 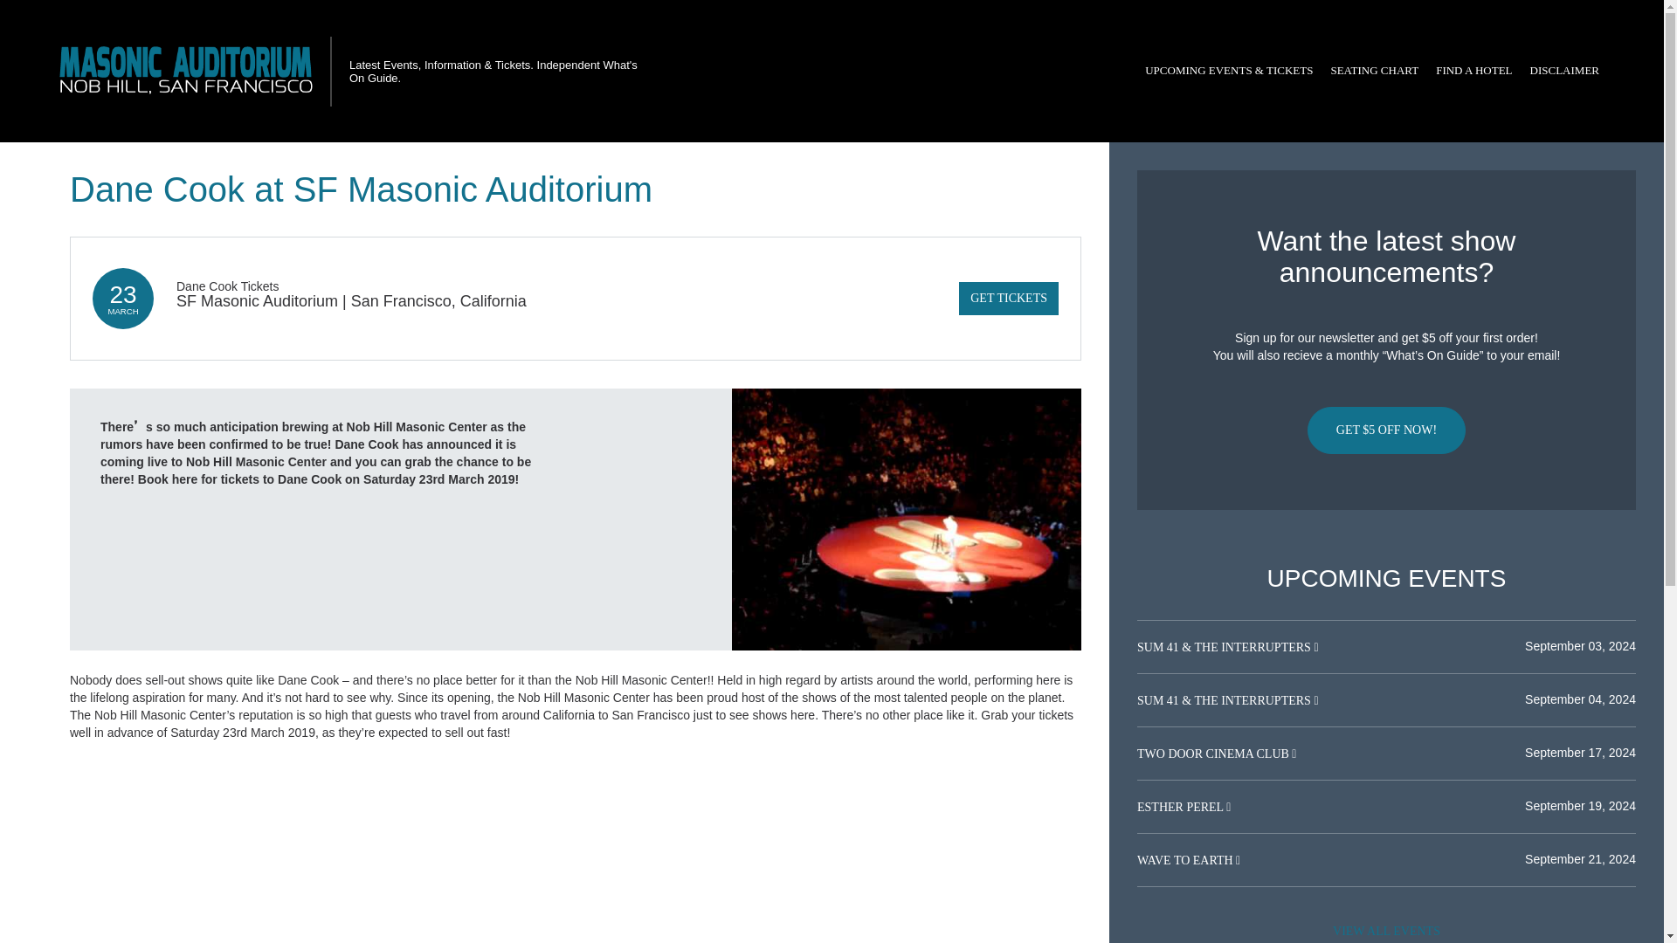 What do you see at coordinates (227, 286) in the screenshot?
I see `Dane Cook Tickets` at bounding box center [227, 286].